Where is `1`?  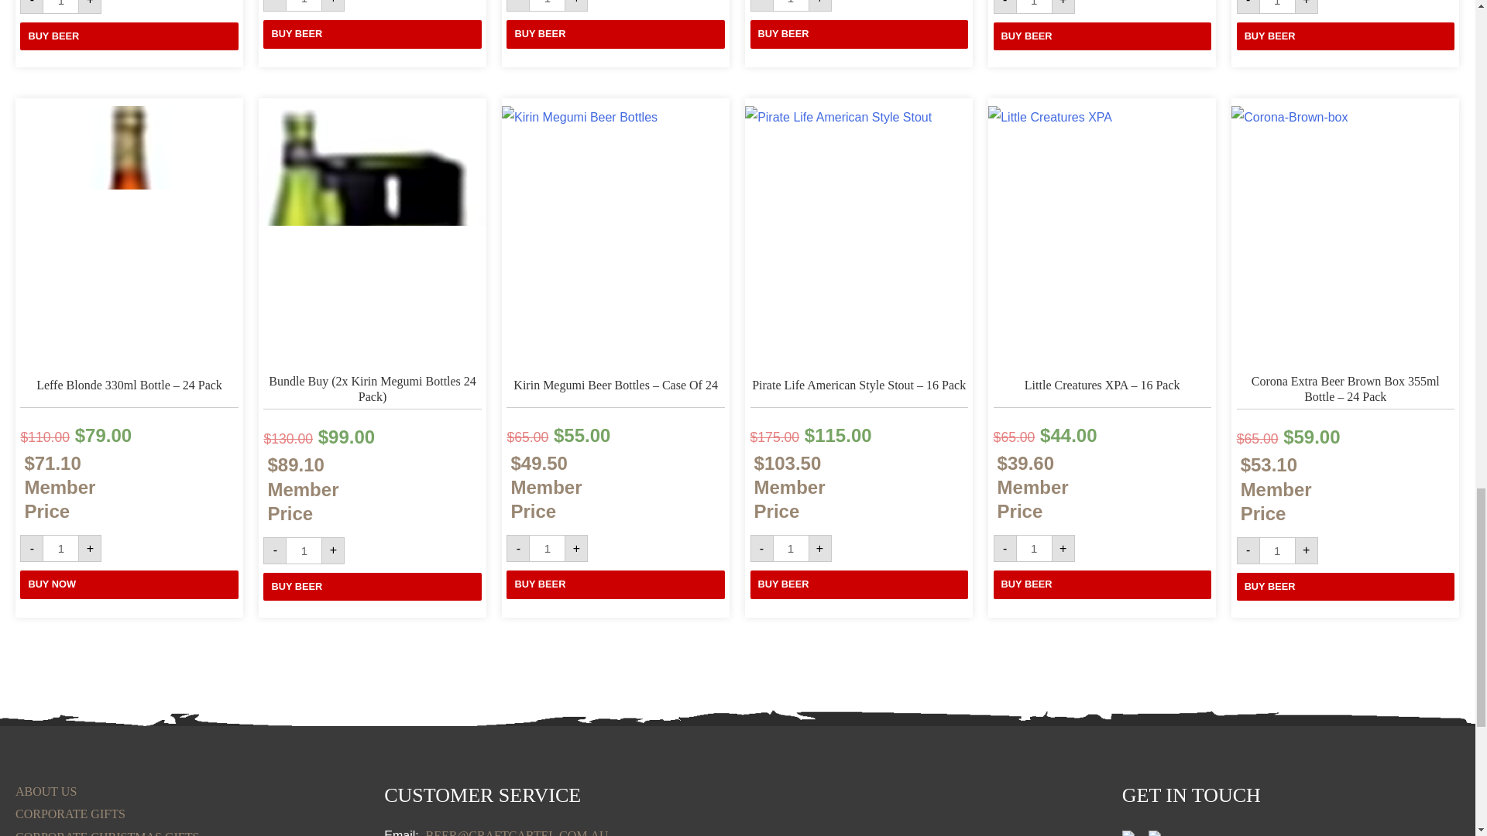 1 is located at coordinates (60, 7).